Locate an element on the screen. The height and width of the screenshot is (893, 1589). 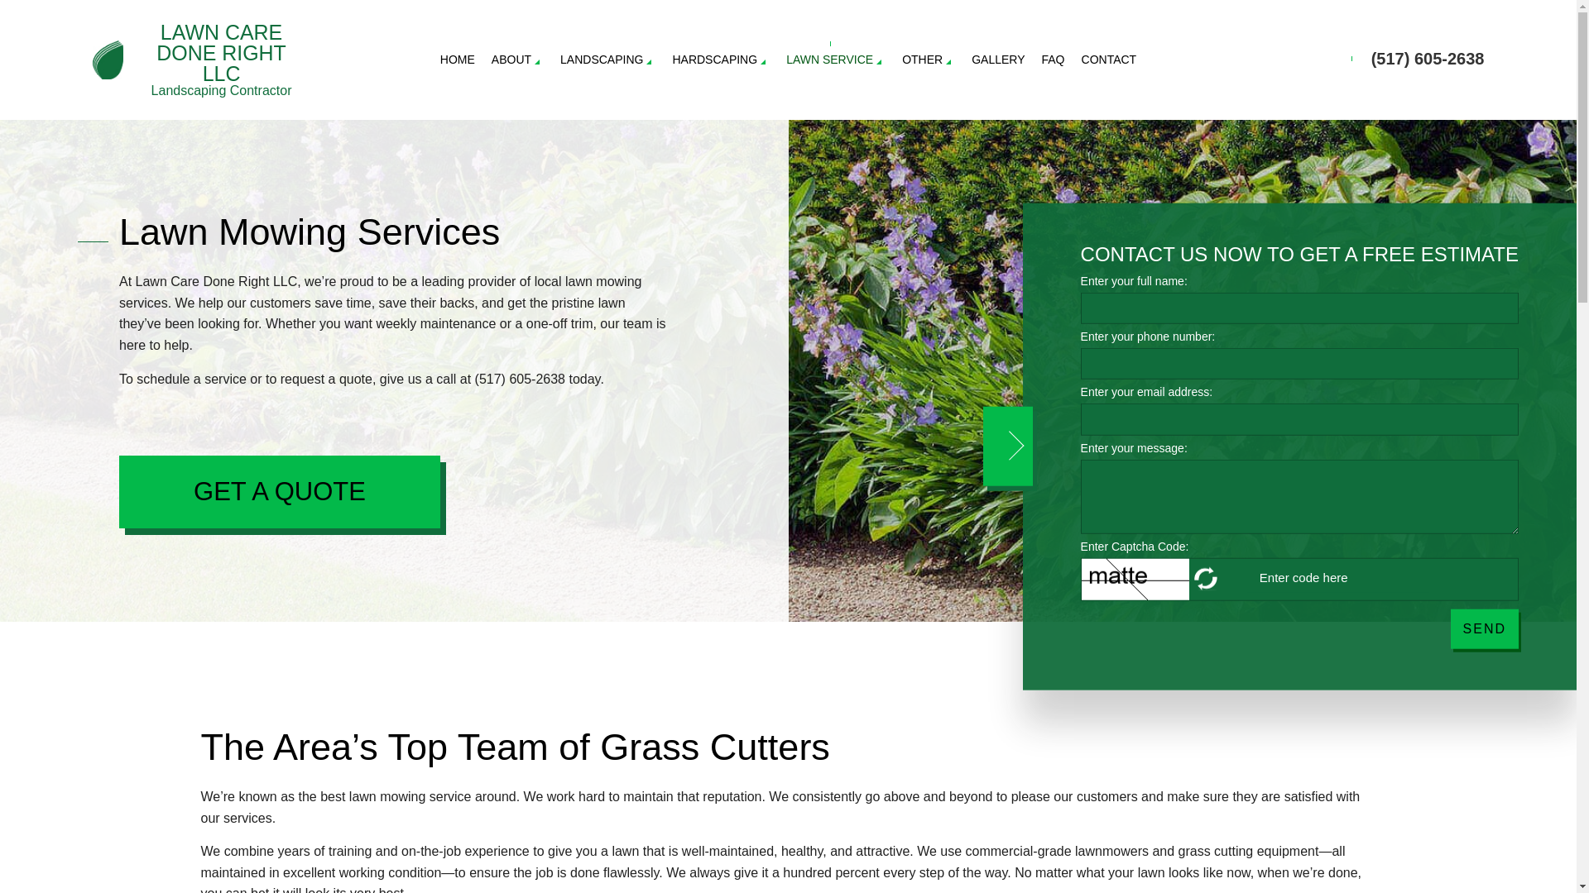
Email Address is located at coordinates (1299, 418).